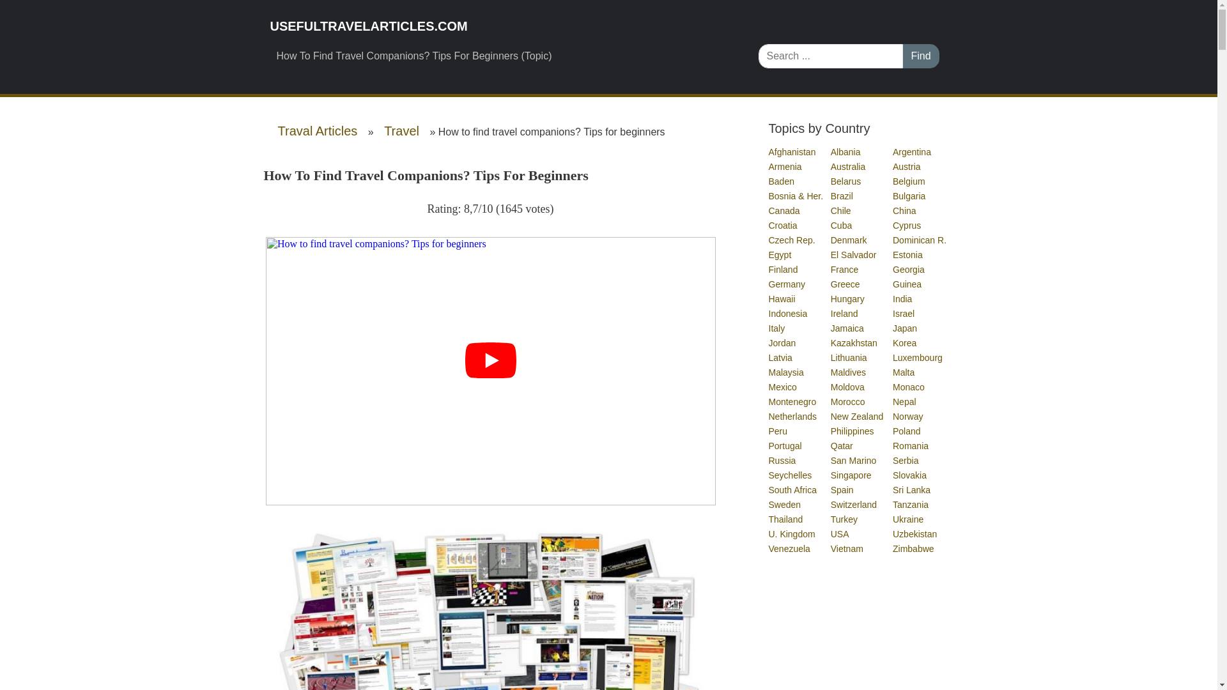 The width and height of the screenshot is (1227, 690). What do you see at coordinates (907, 166) in the screenshot?
I see `Austria` at bounding box center [907, 166].